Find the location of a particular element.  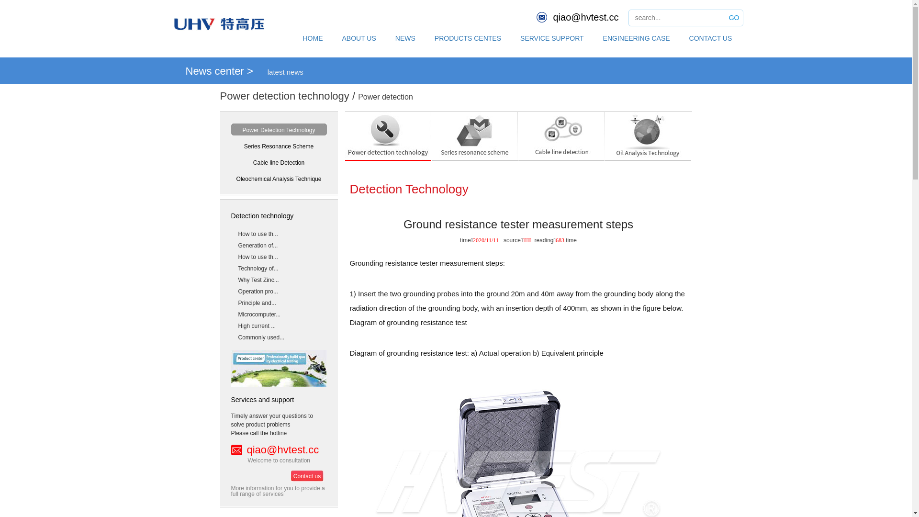

Why Test Zinc... is located at coordinates (279, 279).